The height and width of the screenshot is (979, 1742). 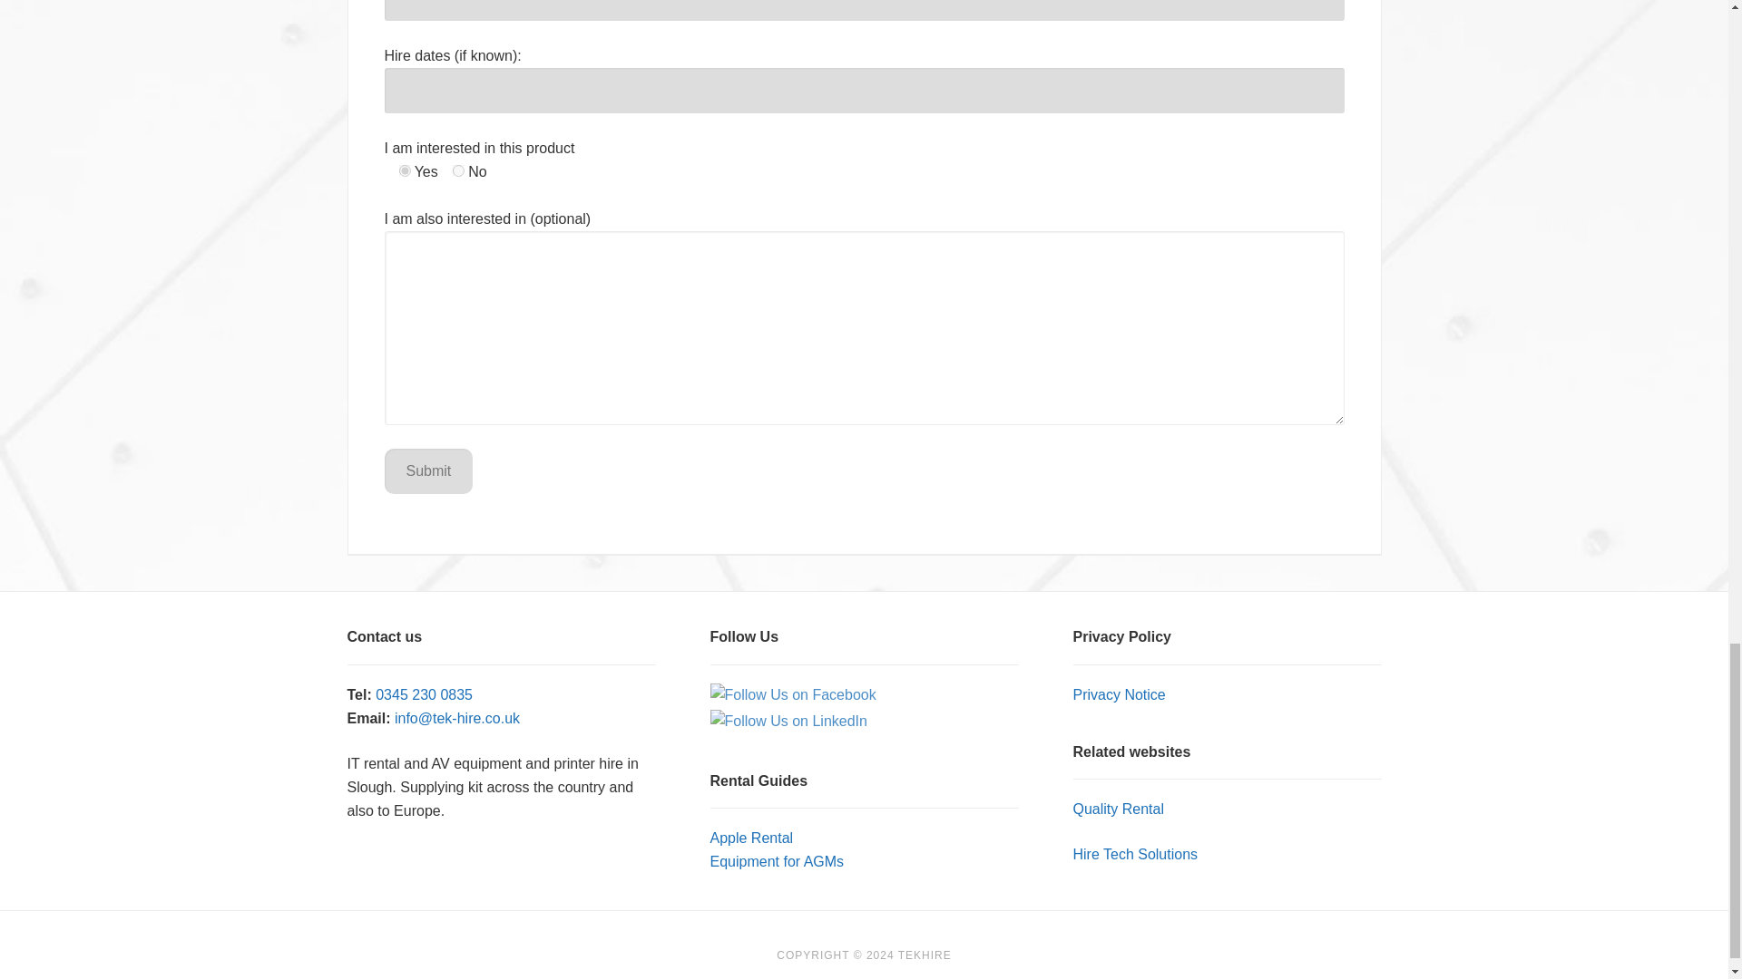 What do you see at coordinates (429, 471) in the screenshot?
I see `Submit` at bounding box center [429, 471].